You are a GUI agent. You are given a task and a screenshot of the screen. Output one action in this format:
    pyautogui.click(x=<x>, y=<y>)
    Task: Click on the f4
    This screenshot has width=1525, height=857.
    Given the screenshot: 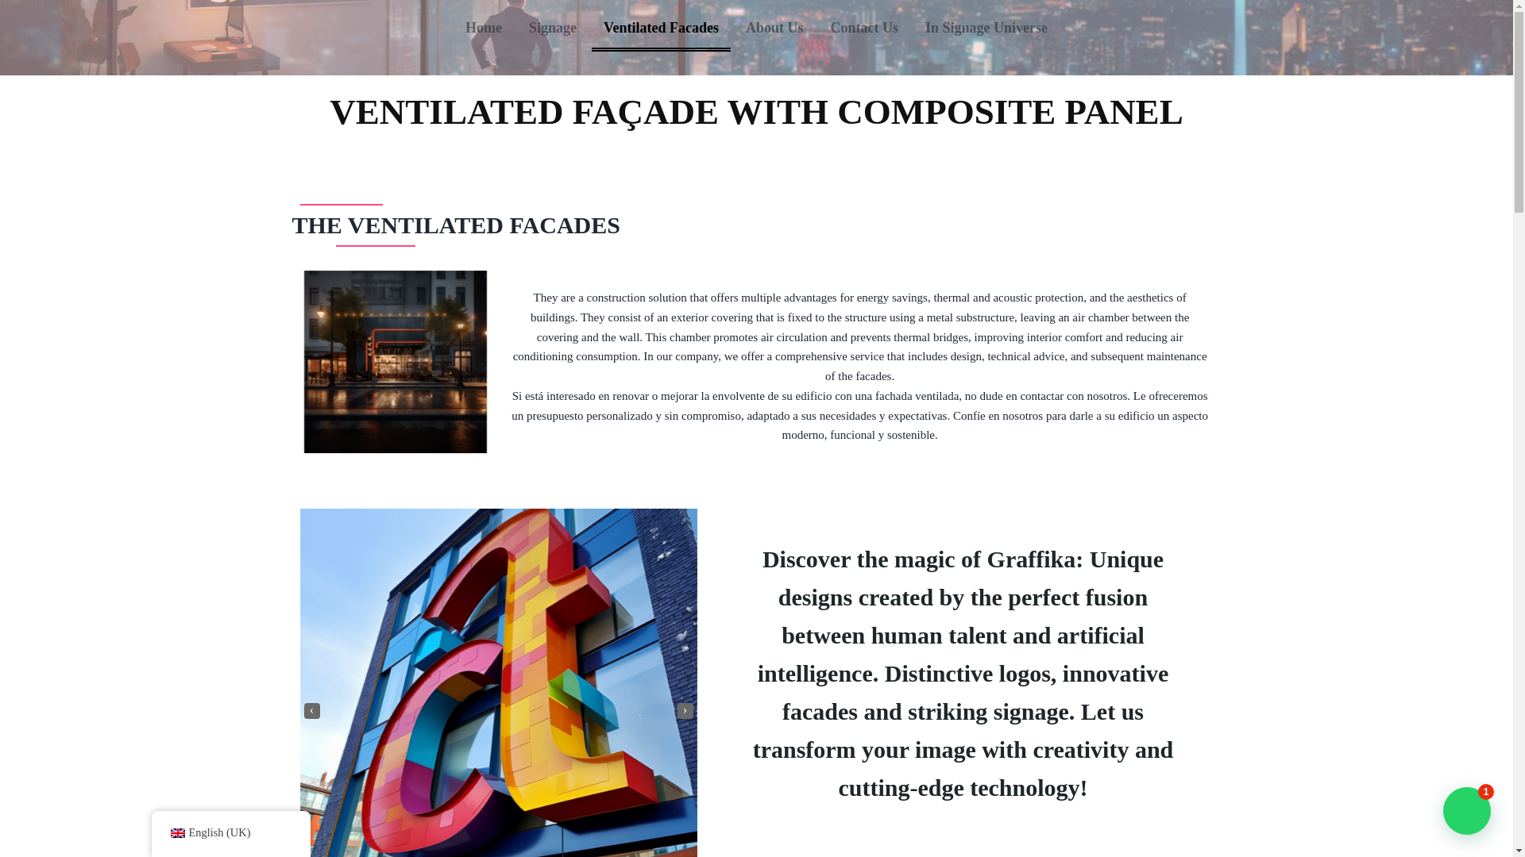 What is the action you would take?
    pyautogui.click(x=395, y=362)
    